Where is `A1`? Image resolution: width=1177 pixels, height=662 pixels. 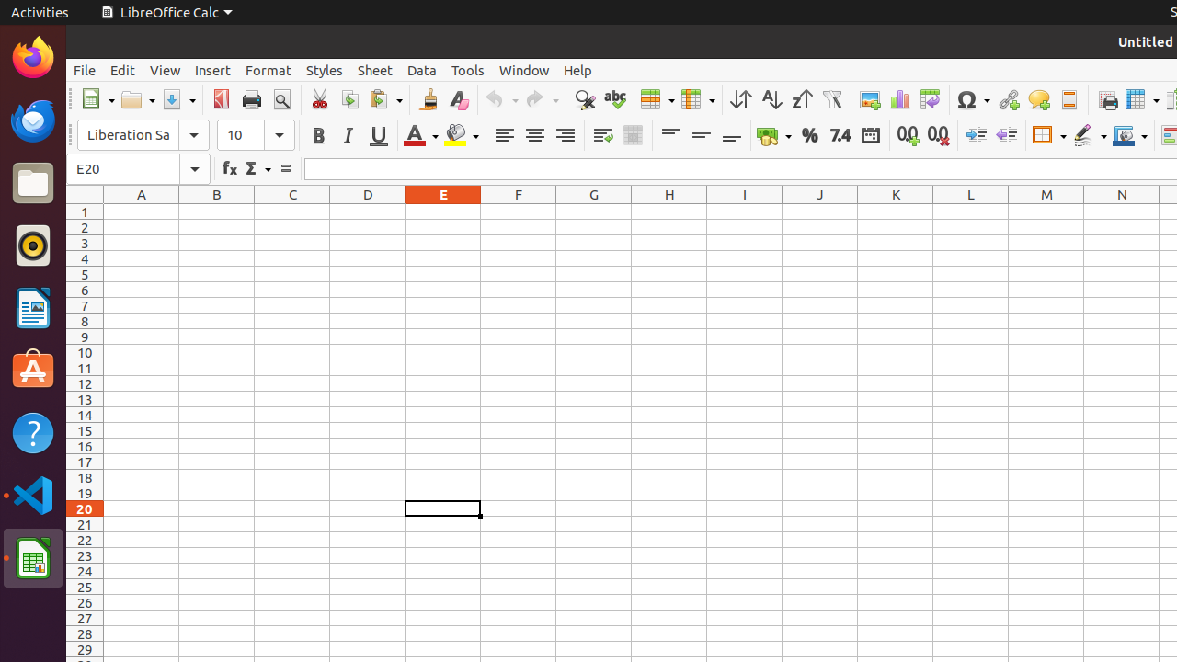
A1 is located at coordinates (142, 211).